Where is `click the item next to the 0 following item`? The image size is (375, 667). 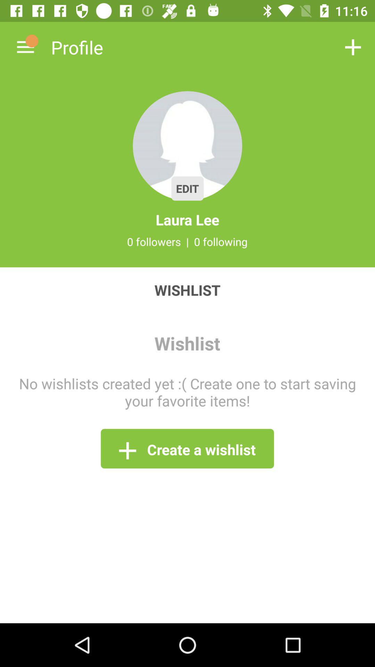 click the item next to the 0 following item is located at coordinates (187, 241).